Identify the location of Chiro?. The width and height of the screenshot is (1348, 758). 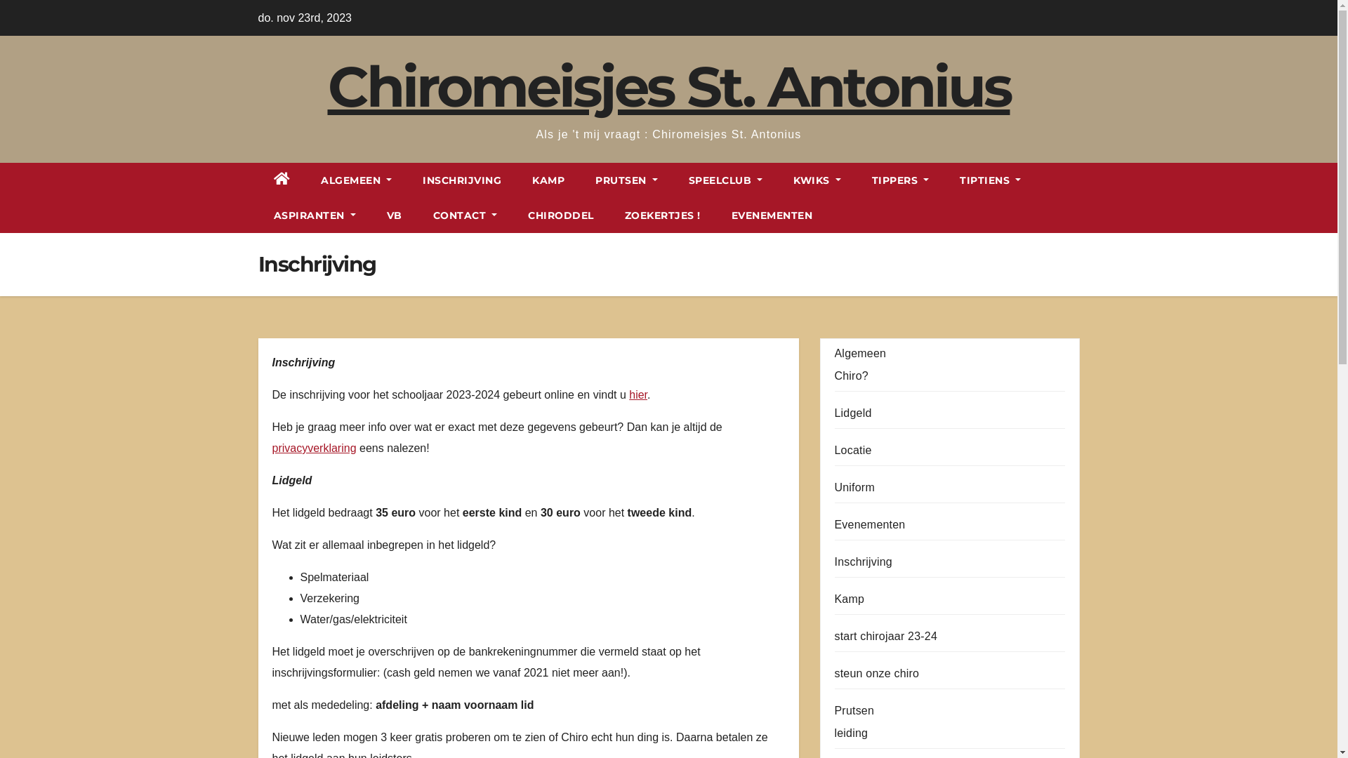
(851, 376).